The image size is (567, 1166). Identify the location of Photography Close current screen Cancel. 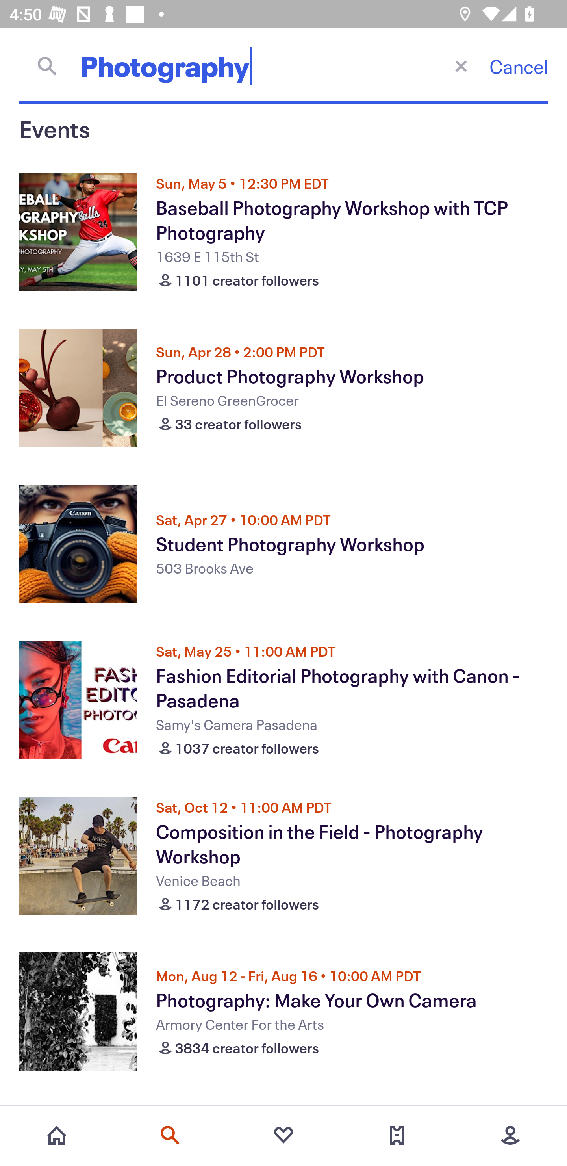
(283, 66).